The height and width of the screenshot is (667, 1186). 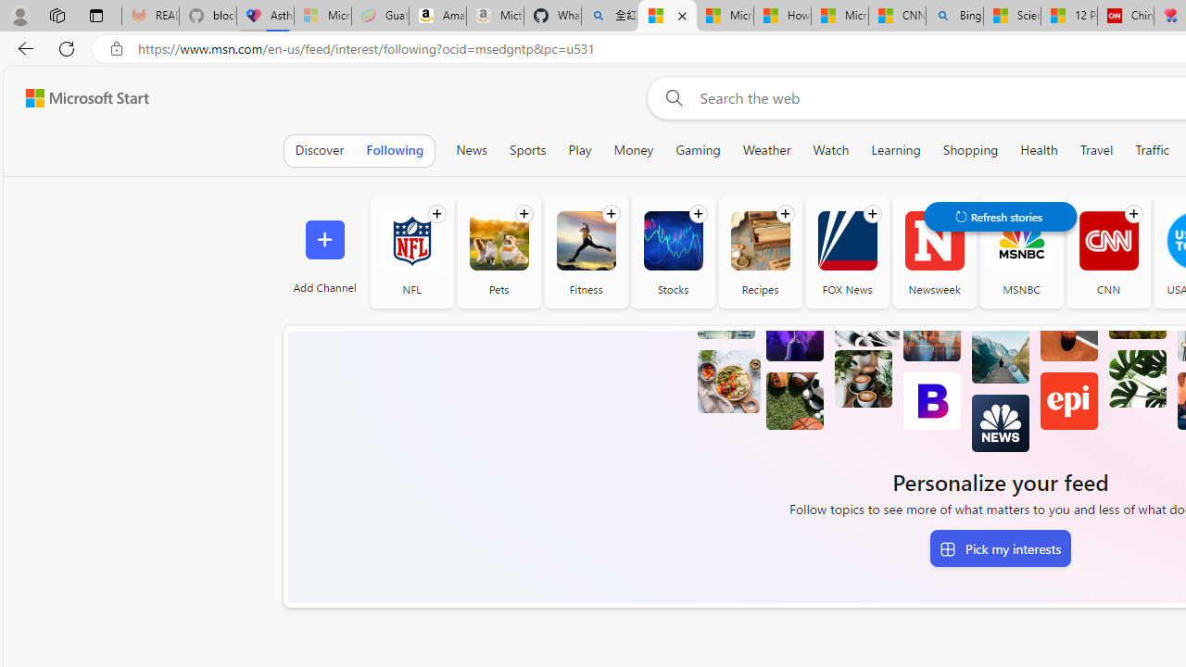 I want to click on Skip to footer, so click(x=76, y=98).